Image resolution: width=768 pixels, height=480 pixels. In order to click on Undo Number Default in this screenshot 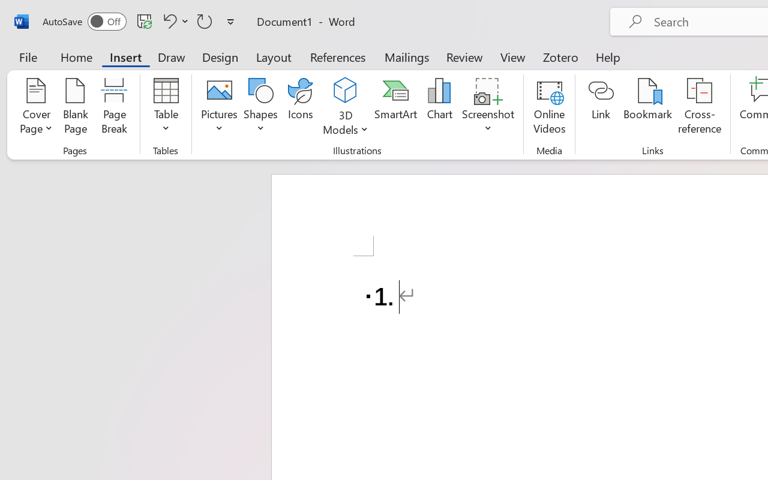, I will do `click(168, 21)`.